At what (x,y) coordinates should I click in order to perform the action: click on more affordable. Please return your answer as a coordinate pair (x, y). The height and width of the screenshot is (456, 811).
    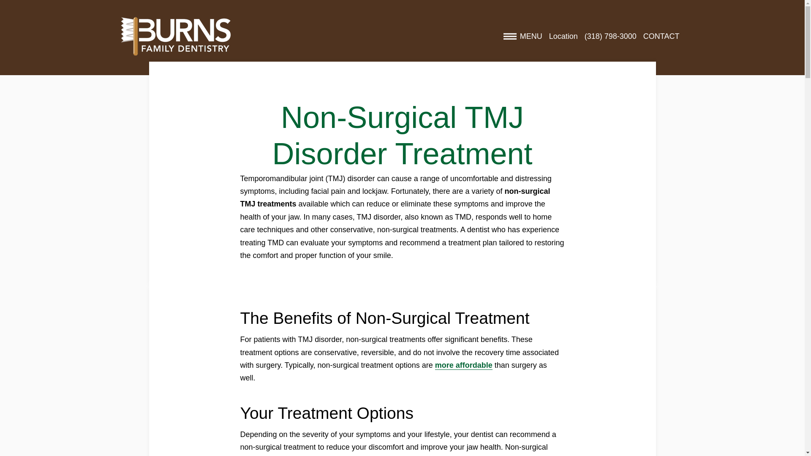
    Looking at the image, I should click on (463, 365).